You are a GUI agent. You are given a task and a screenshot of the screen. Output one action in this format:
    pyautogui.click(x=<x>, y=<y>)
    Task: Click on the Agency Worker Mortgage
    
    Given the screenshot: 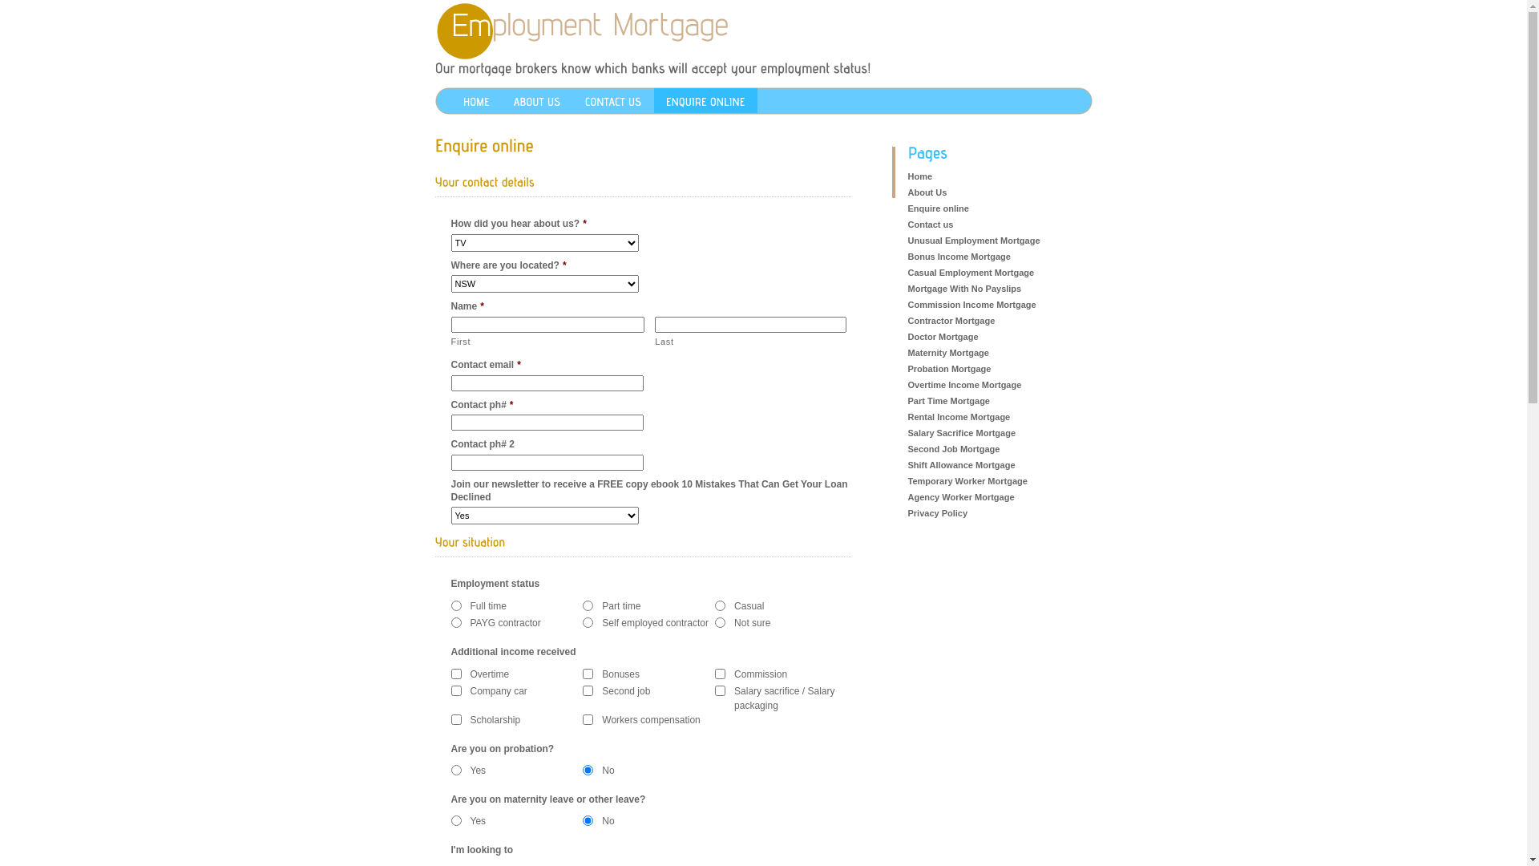 What is the action you would take?
    pyautogui.click(x=960, y=497)
    